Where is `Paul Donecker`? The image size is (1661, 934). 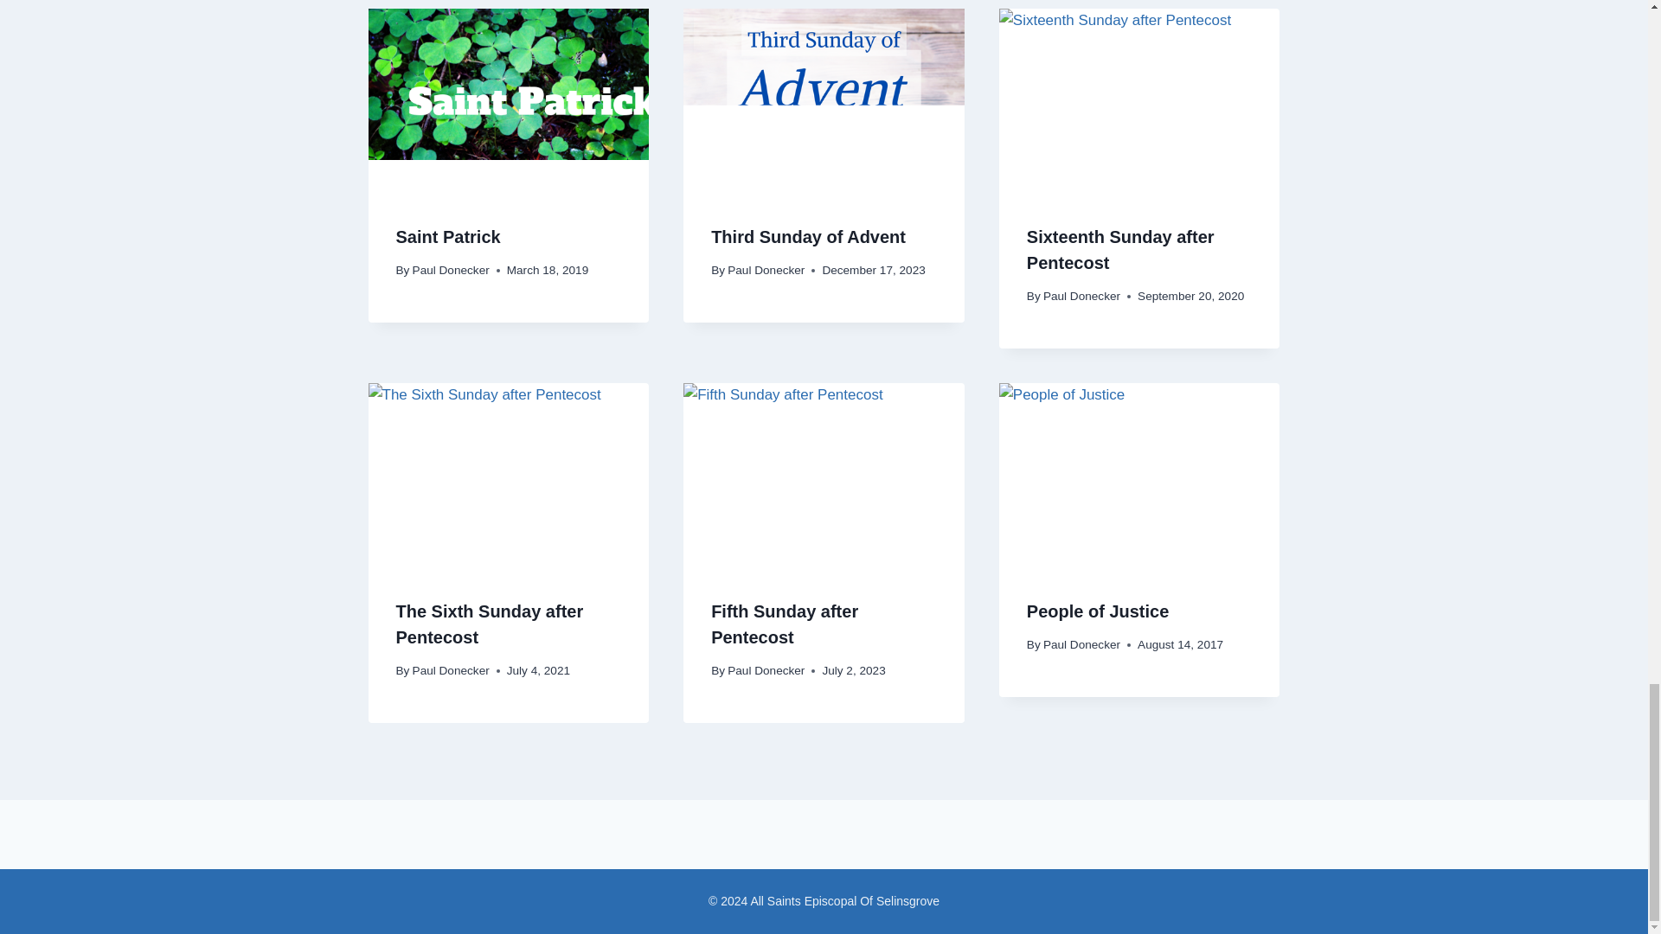
Paul Donecker is located at coordinates (451, 270).